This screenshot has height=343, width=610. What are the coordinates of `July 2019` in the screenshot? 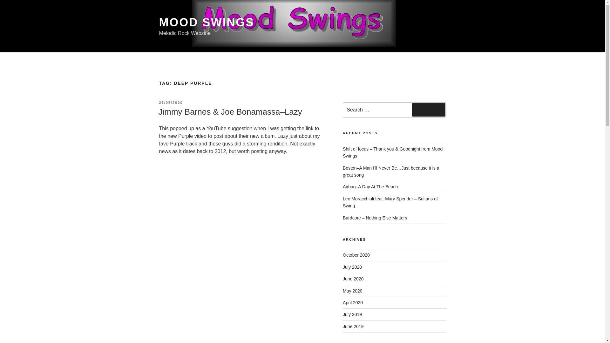 It's located at (352, 314).